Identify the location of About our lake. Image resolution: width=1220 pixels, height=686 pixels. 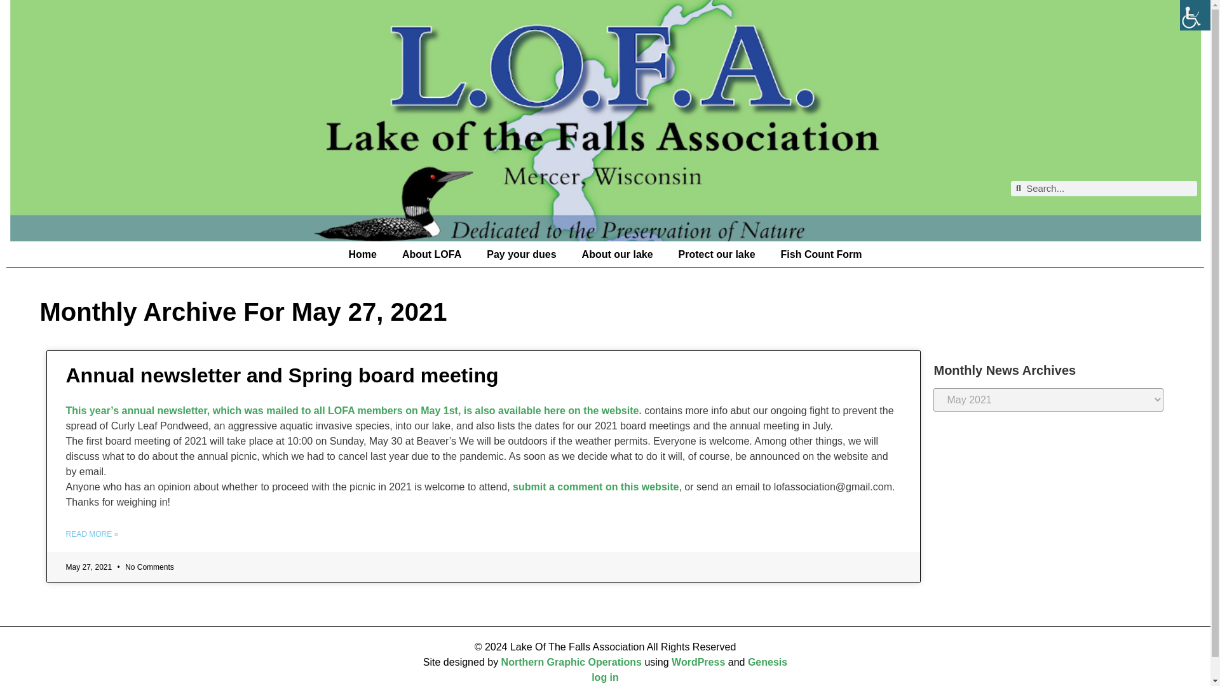
(618, 255).